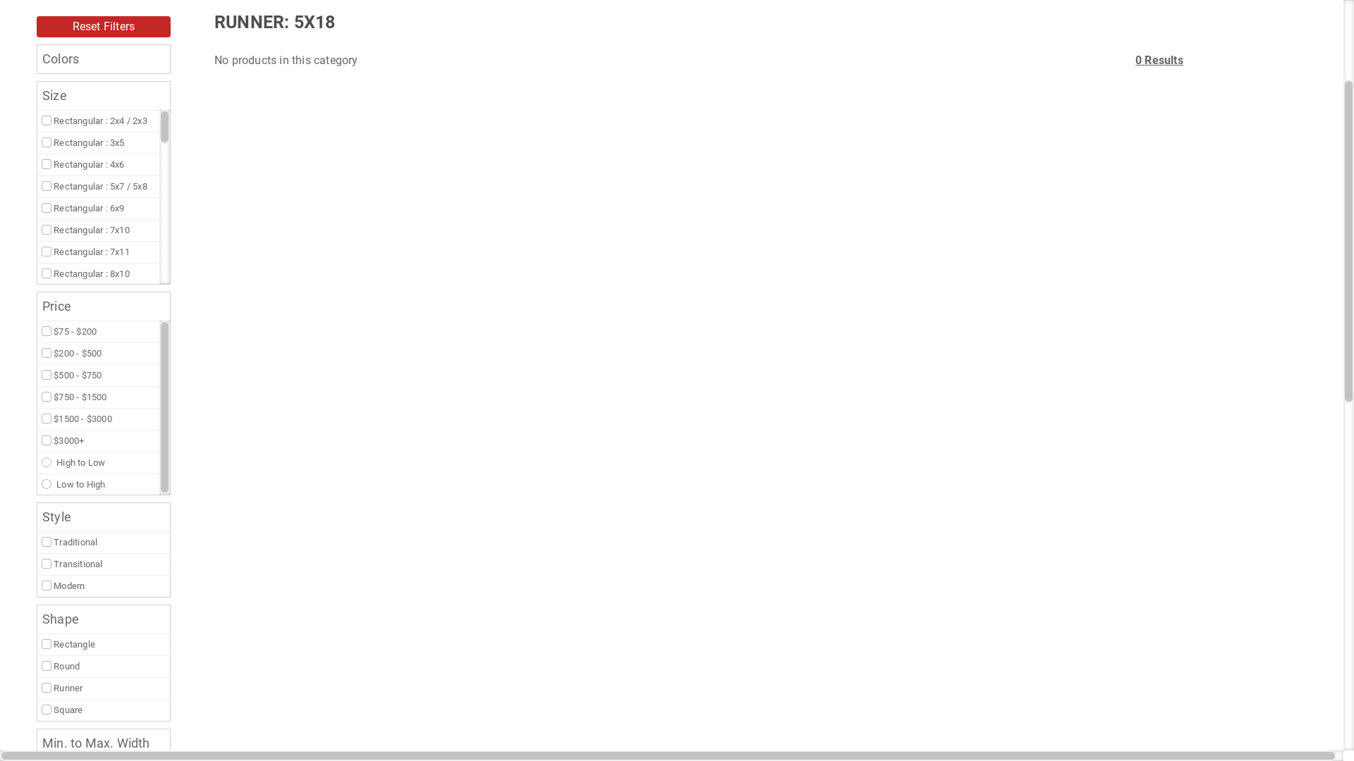 This screenshot has height=761, width=1354. What do you see at coordinates (1181, 70) in the screenshot?
I see `TEL: 201-933-4300` at bounding box center [1181, 70].